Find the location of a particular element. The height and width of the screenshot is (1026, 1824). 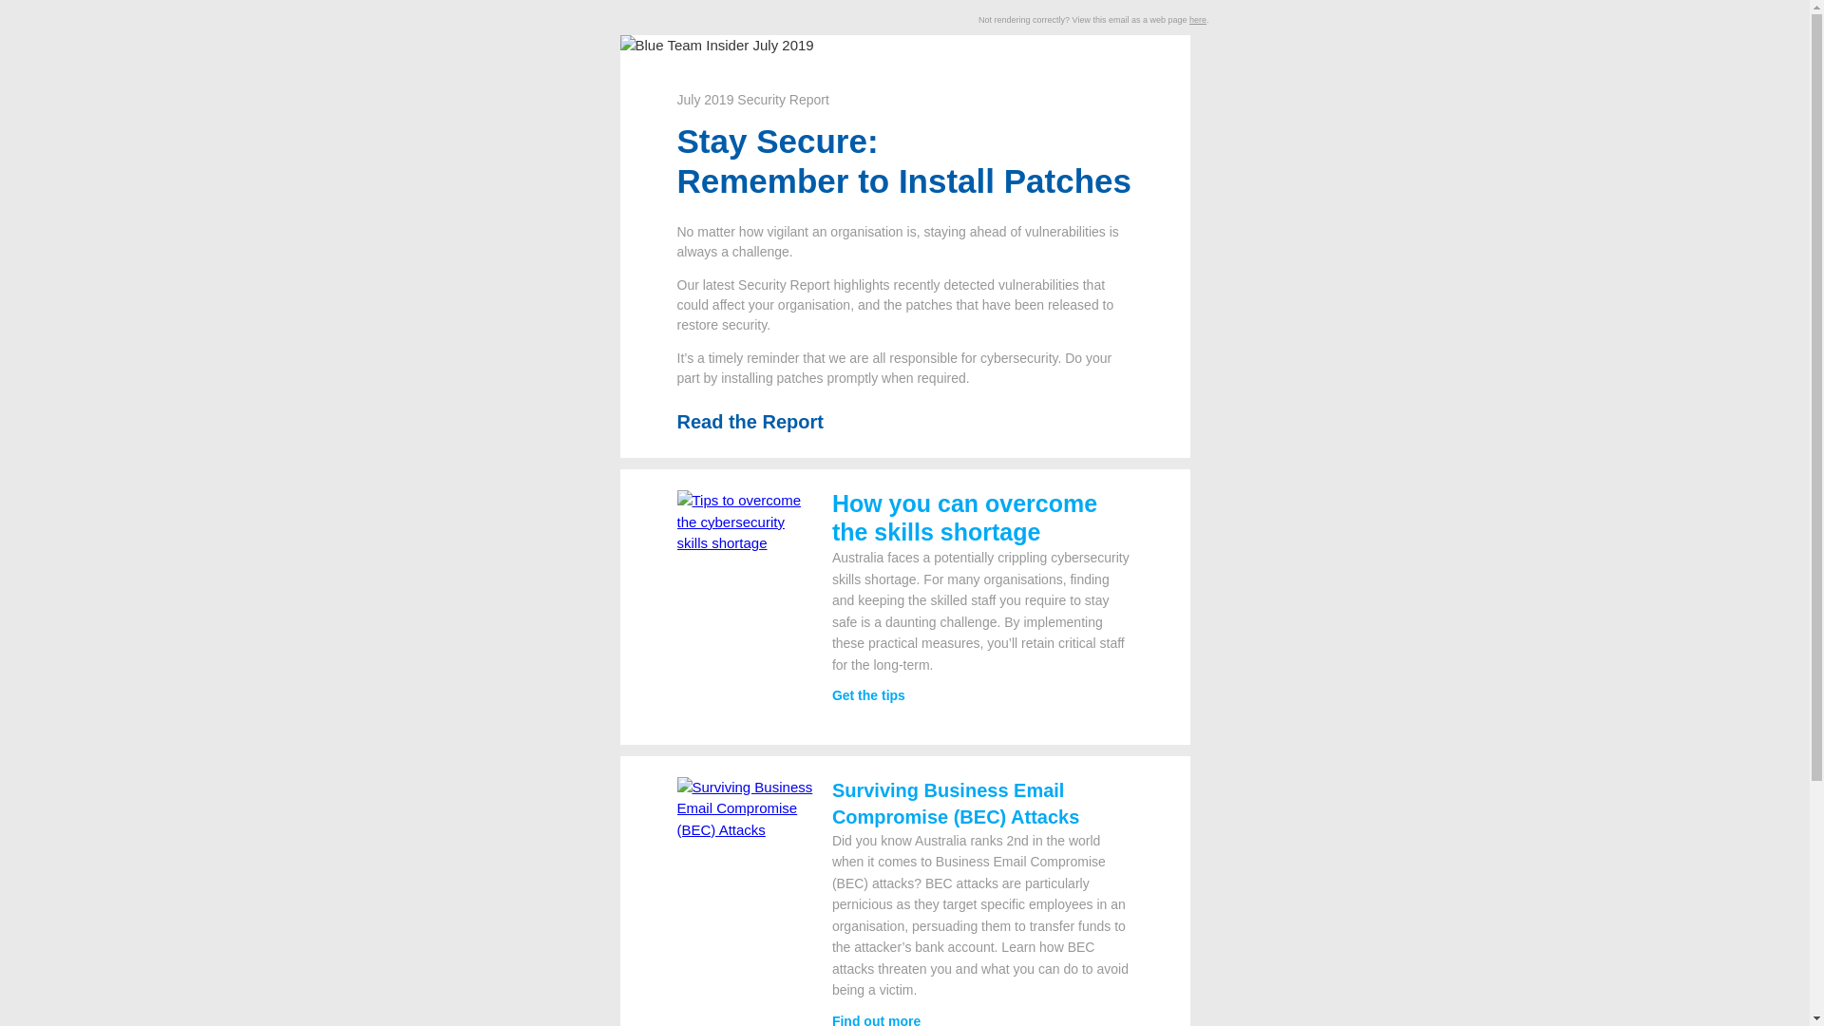

Get the tips is located at coordinates (868, 695).